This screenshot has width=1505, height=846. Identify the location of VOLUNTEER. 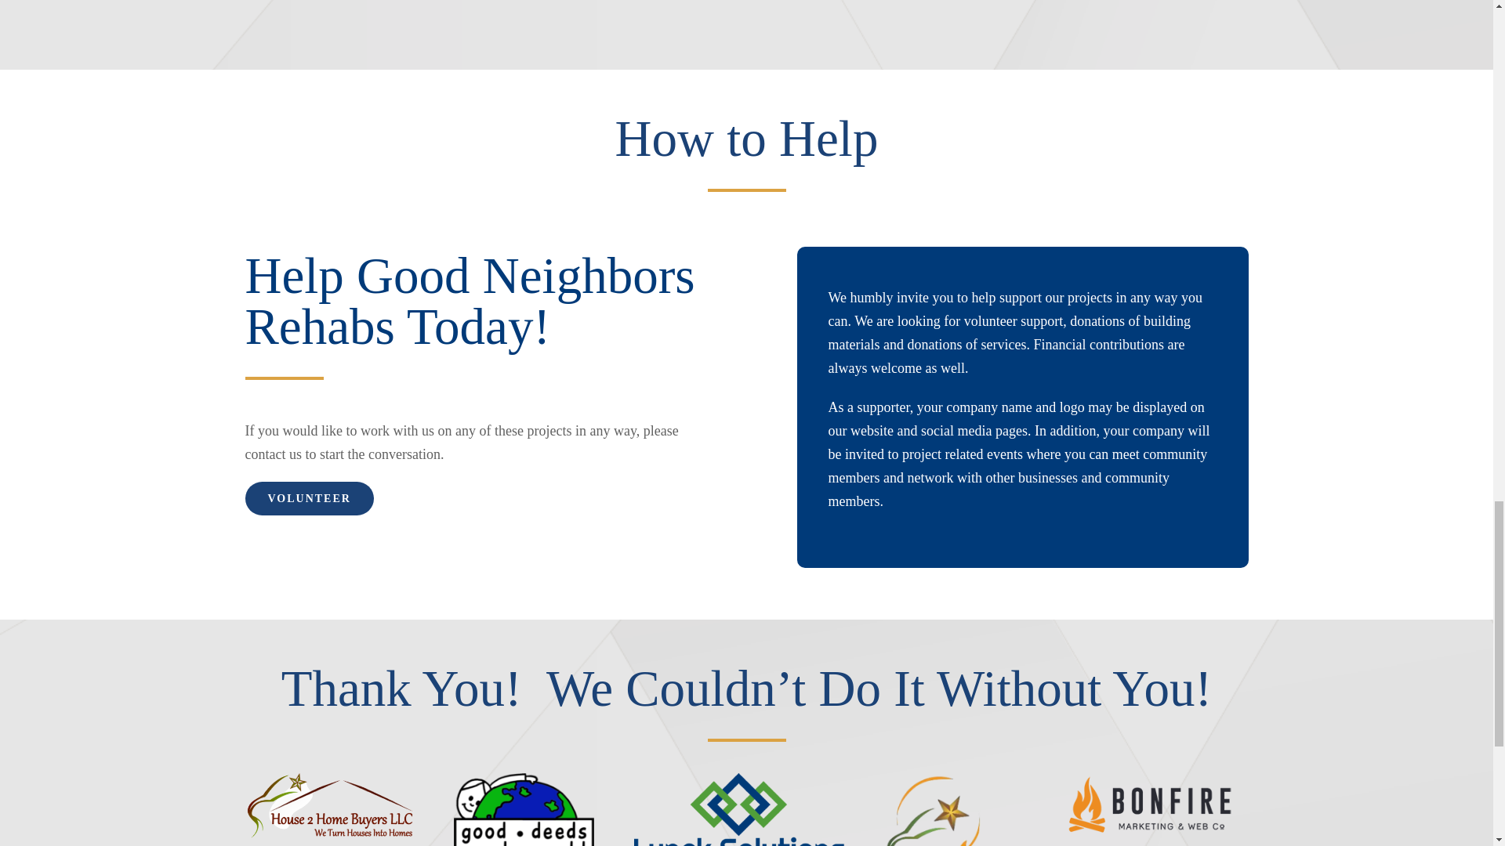
(309, 498).